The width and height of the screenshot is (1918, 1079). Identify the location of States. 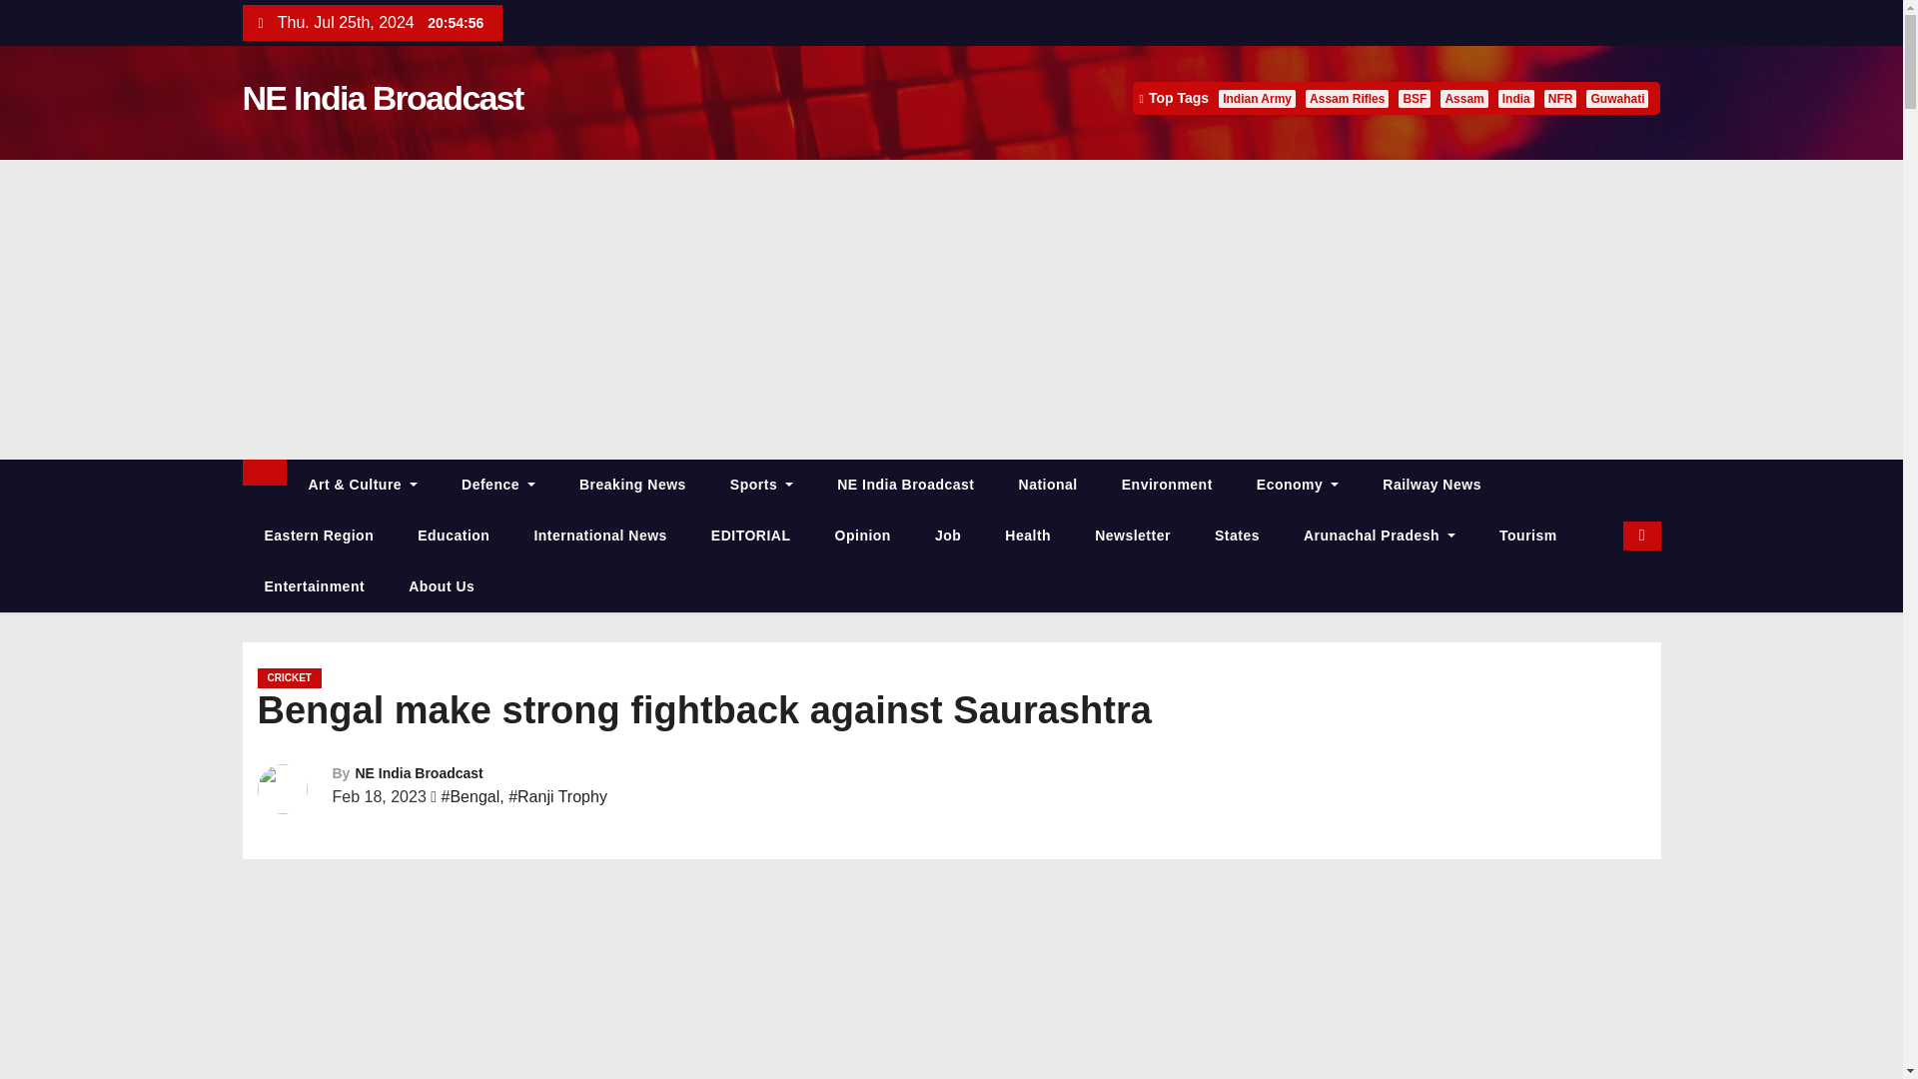
(1237, 536).